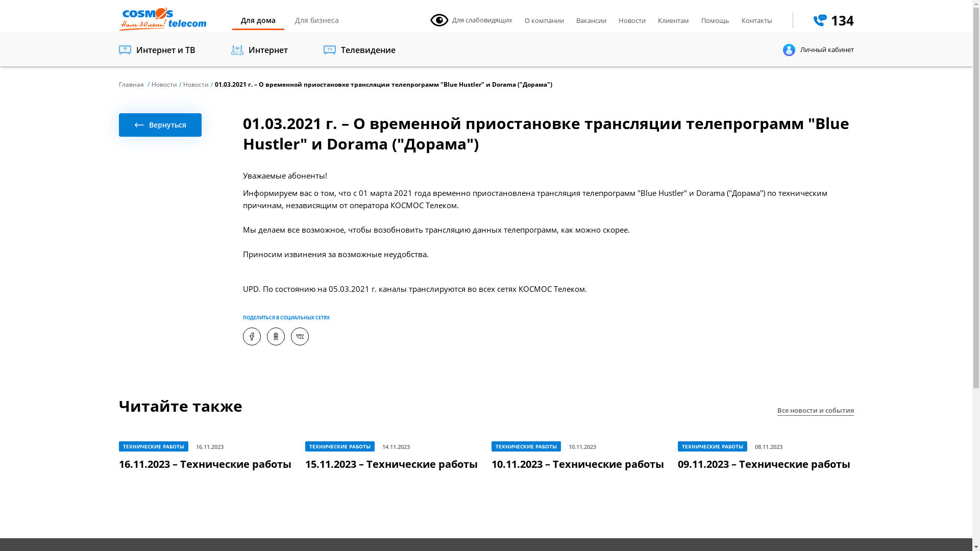 The width and height of the screenshot is (980, 551). Describe the element at coordinates (834, 20) in the screenshot. I see `134` at that location.